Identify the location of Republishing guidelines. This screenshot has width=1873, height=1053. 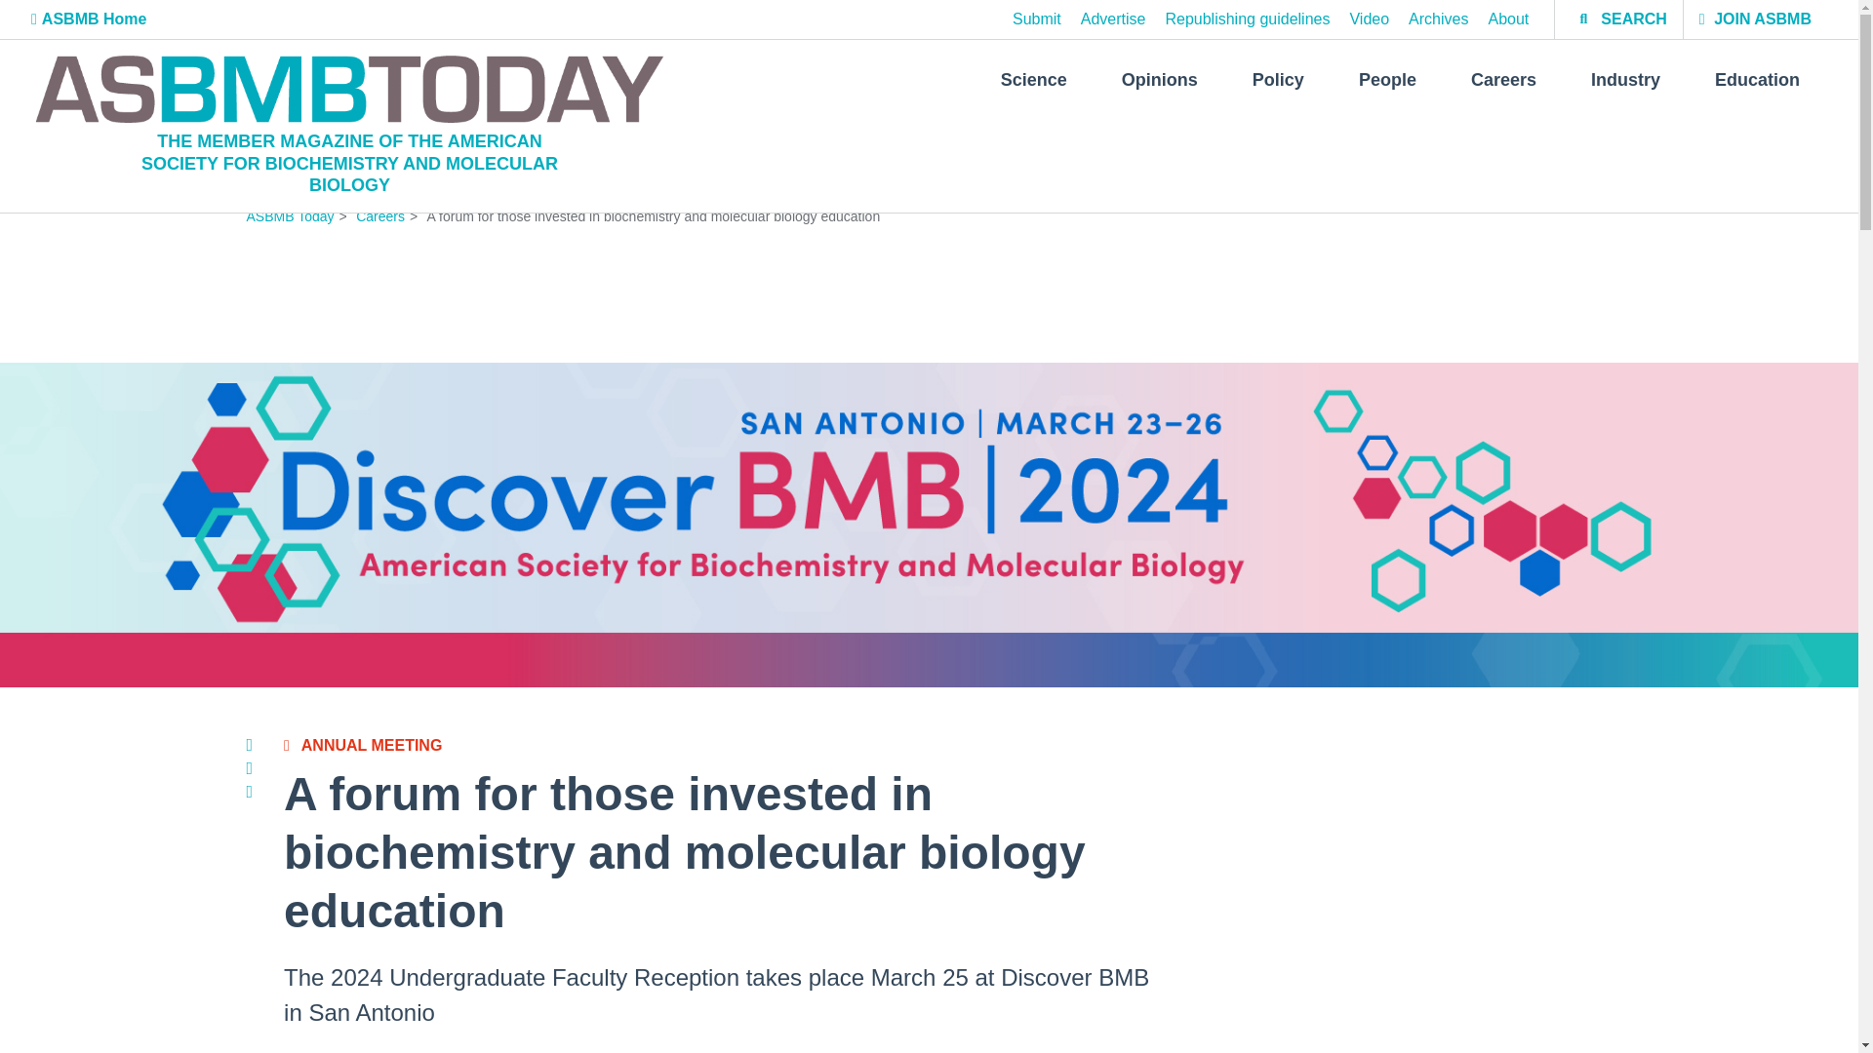
(1247, 19).